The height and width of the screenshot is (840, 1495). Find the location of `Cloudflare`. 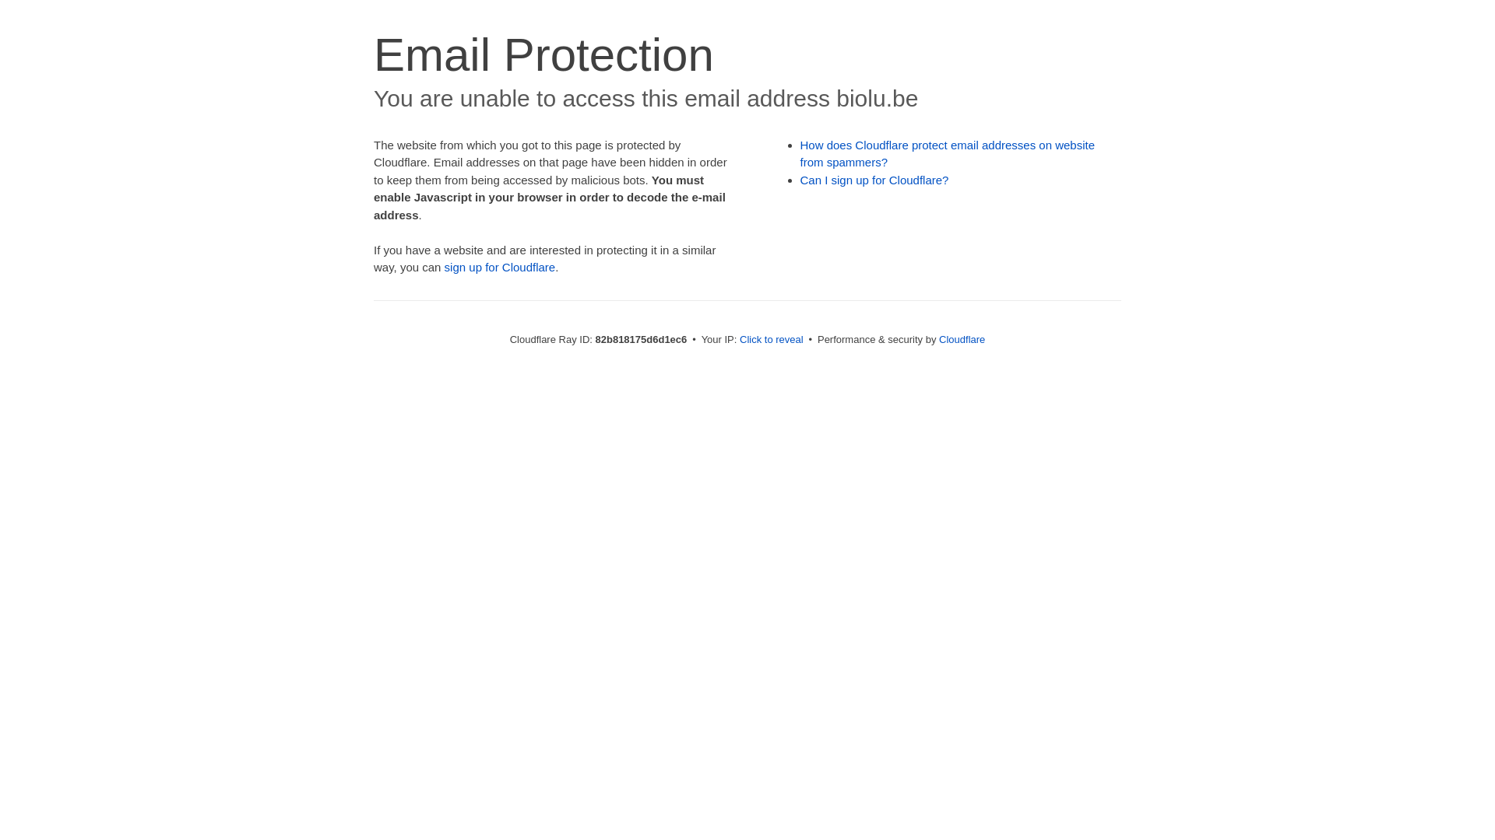

Cloudflare is located at coordinates (962, 339).